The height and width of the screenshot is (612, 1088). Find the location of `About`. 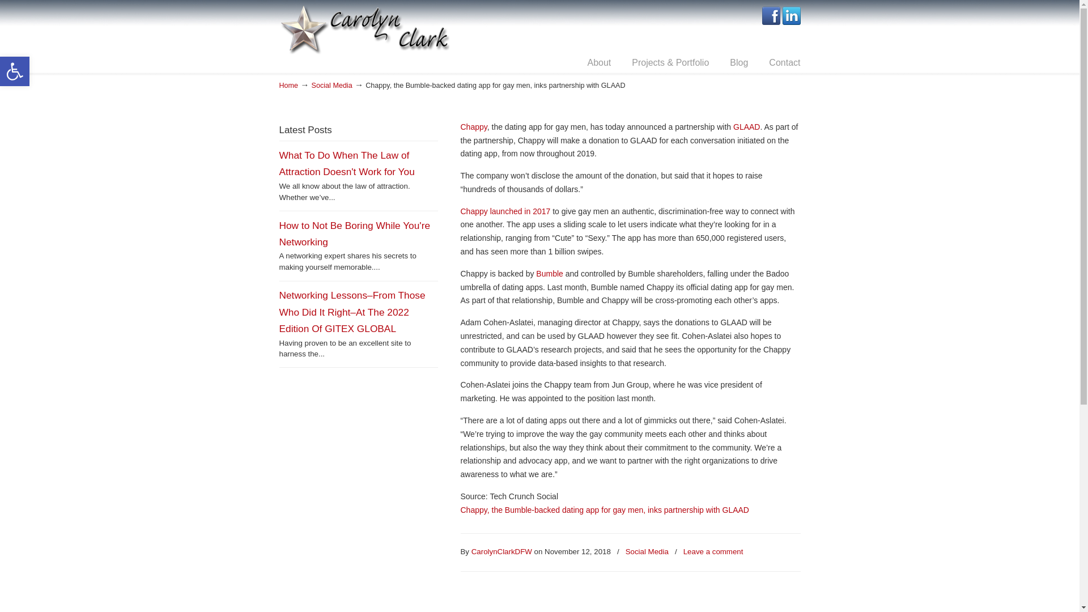

About is located at coordinates (598, 62).